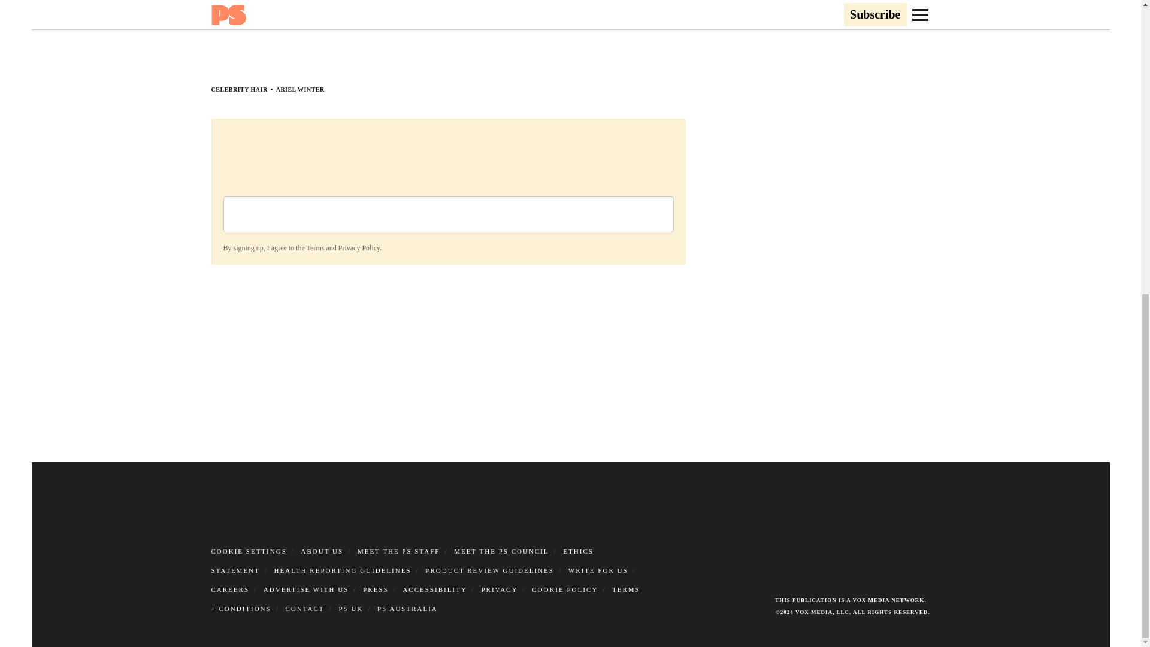  What do you see at coordinates (238, 89) in the screenshot?
I see `CELEBRITY HAIR` at bounding box center [238, 89].